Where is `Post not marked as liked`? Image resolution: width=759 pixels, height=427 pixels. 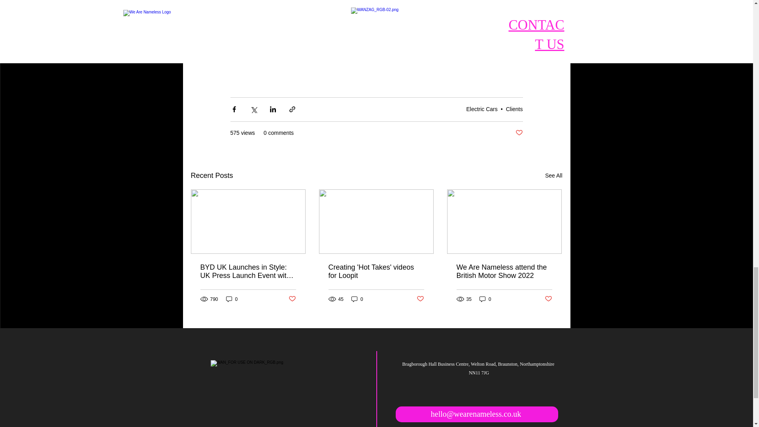 Post not marked as liked is located at coordinates (549, 299).